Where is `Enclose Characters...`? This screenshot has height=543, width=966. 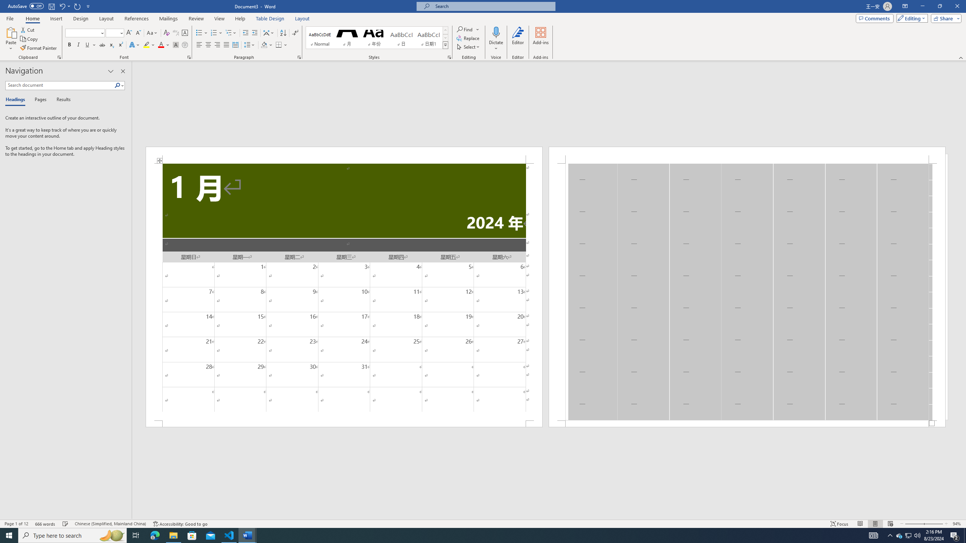 Enclose Characters... is located at coordinates (185, 45).